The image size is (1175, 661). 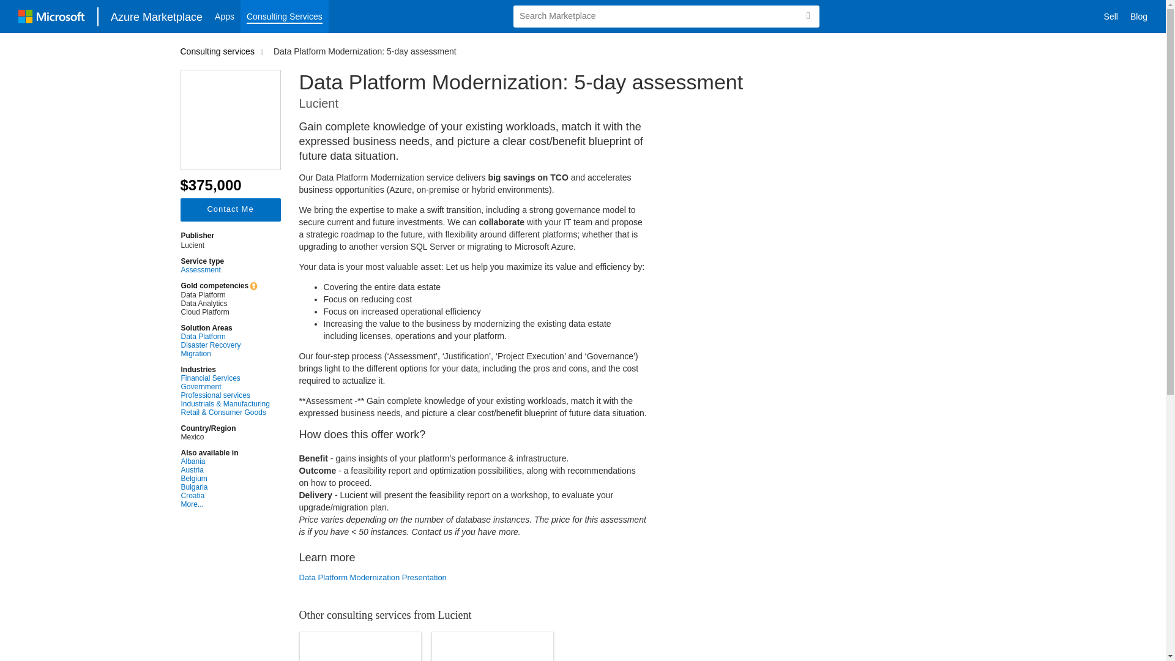 I want to click on Government, so click(x=225, y=387).